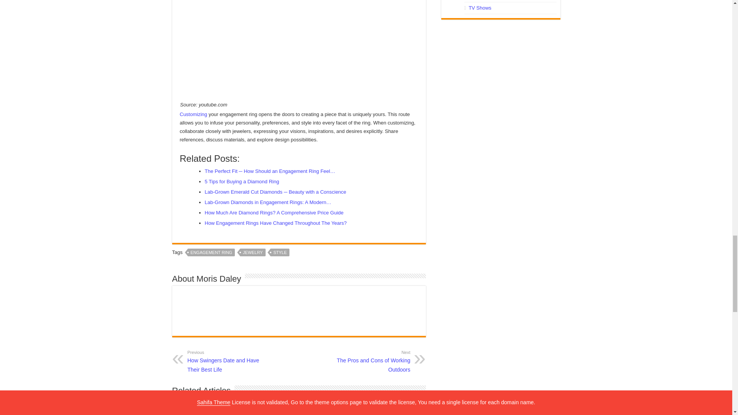 The height and width of the screenshot is (415, 738). I want to click on How Much Are Diamond Rings? A Comprehensive Price Guide, so click(253, 252).